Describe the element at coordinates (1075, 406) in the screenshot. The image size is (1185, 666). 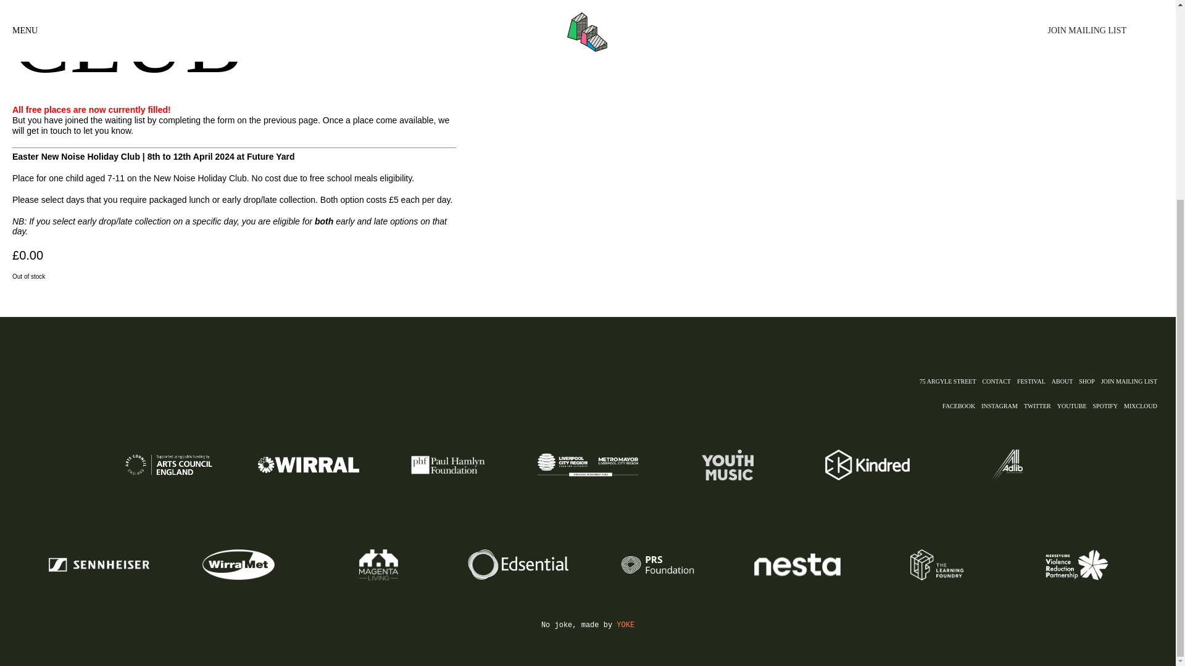
I see `YOUTUBE` at that location.